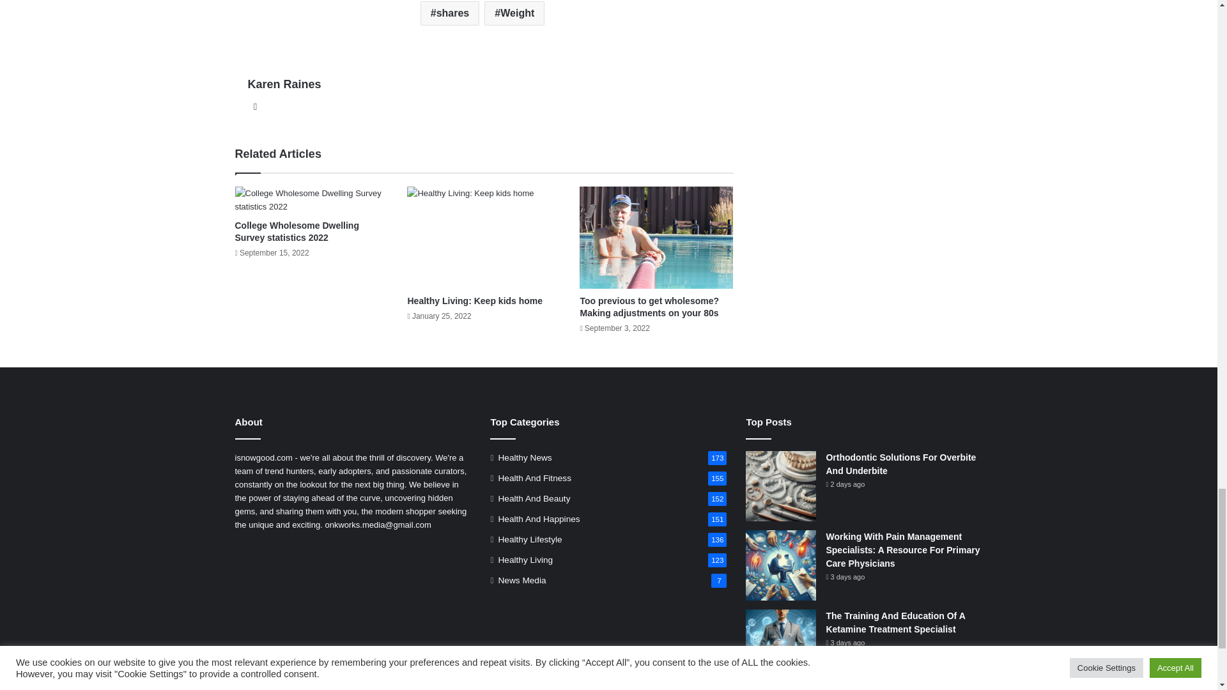 This screenshot has width=1227, height=690. I want to click on shares, so click(450, 13).